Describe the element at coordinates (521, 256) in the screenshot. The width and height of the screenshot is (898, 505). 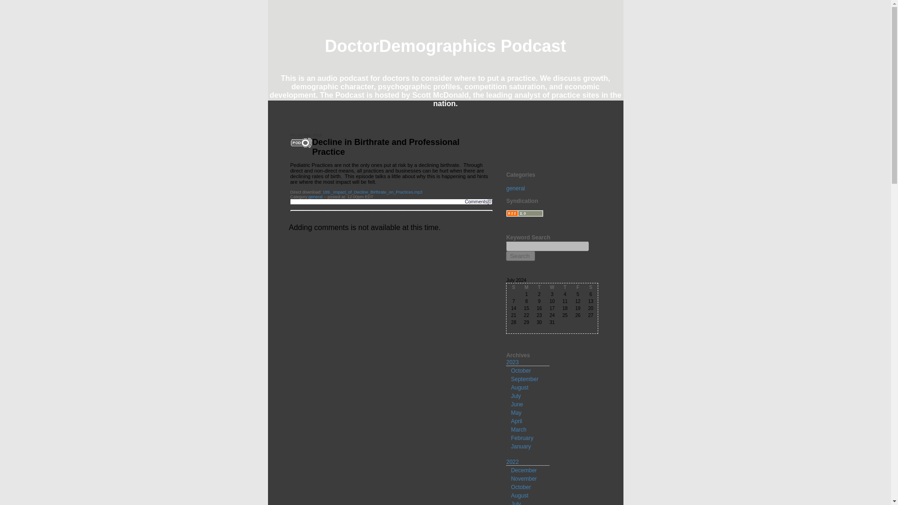
I see `Search ` at that location.